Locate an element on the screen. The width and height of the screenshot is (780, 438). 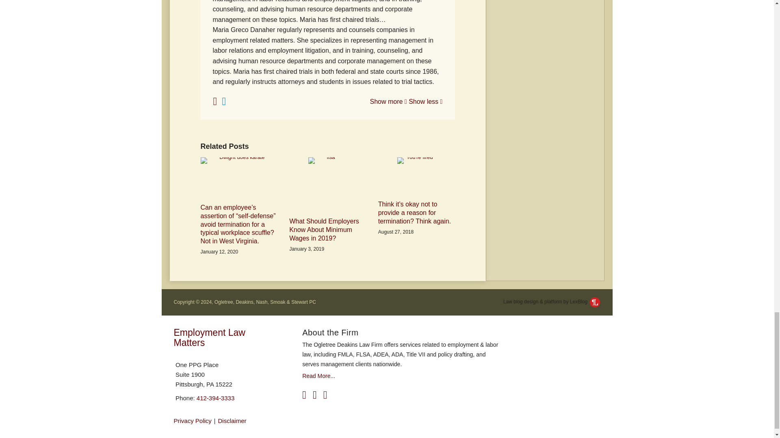
Show less is located at coordinates (425, 101).